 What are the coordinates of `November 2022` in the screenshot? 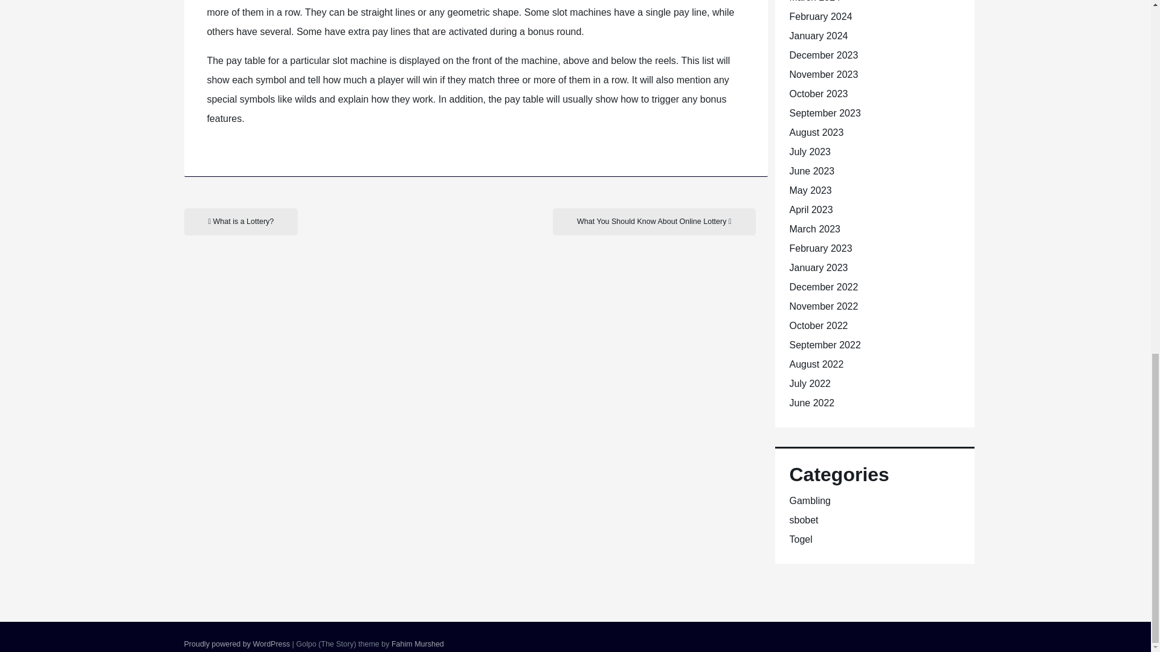 It's located at (823, 306).